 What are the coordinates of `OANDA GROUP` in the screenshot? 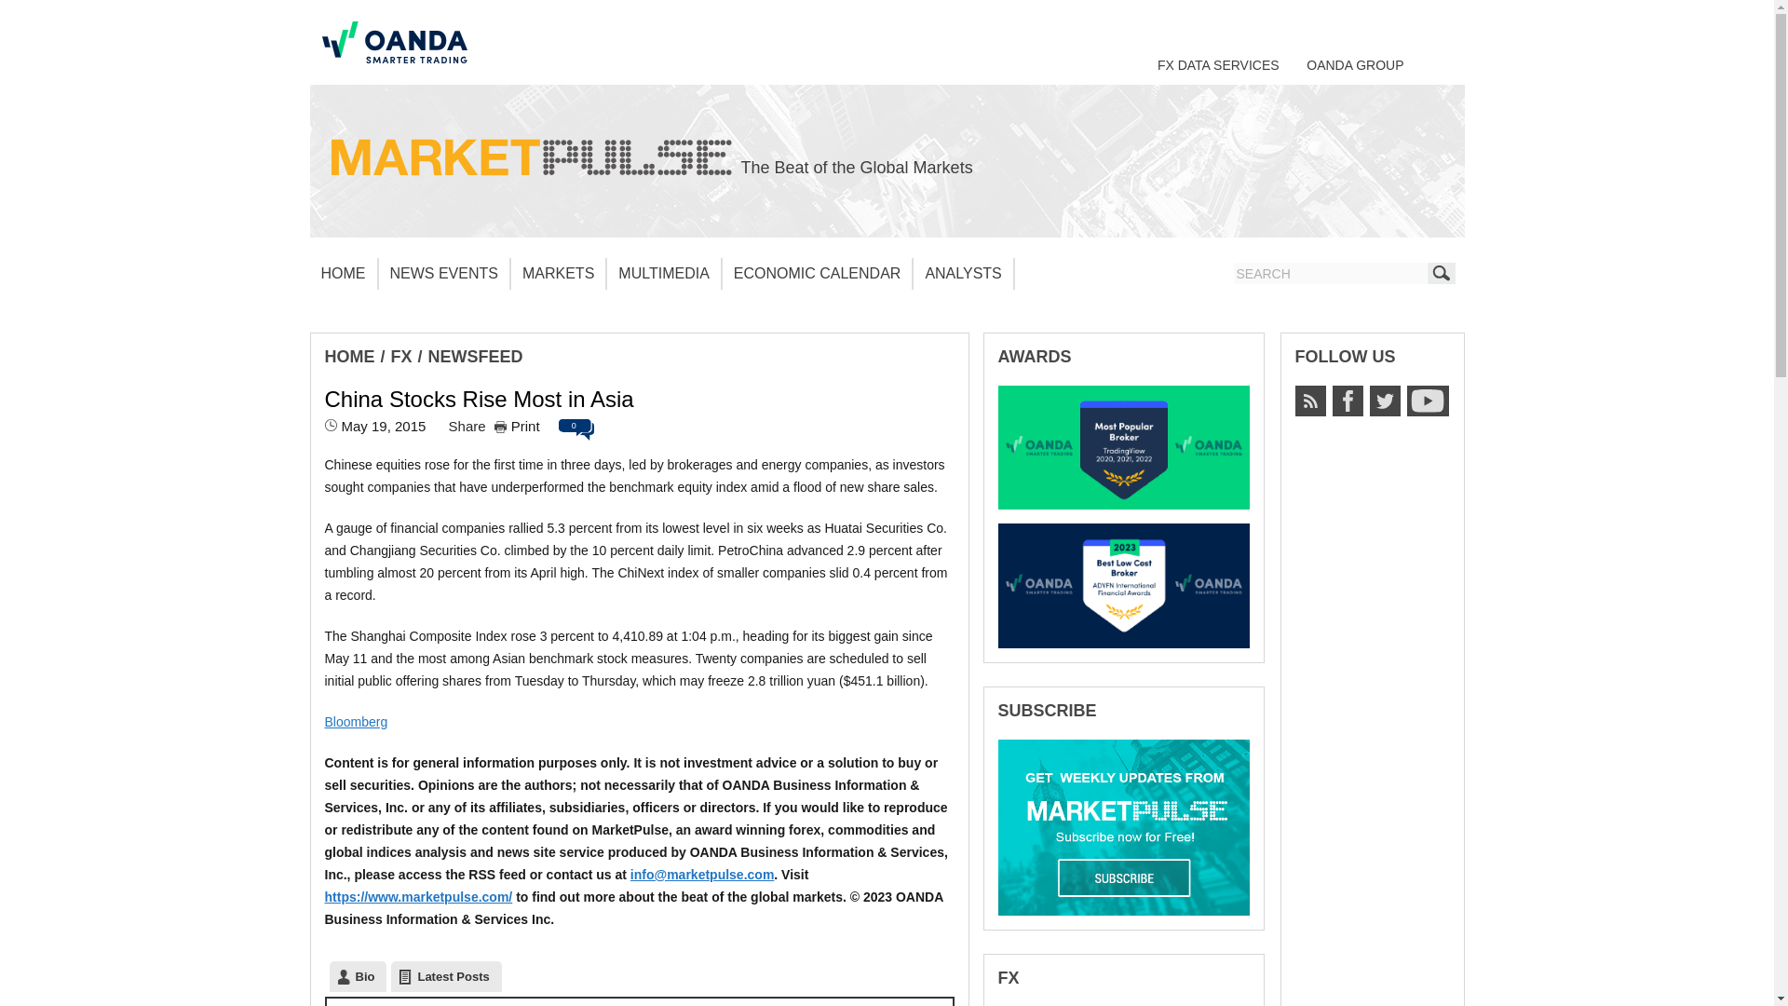 It's located at (1355, 64).